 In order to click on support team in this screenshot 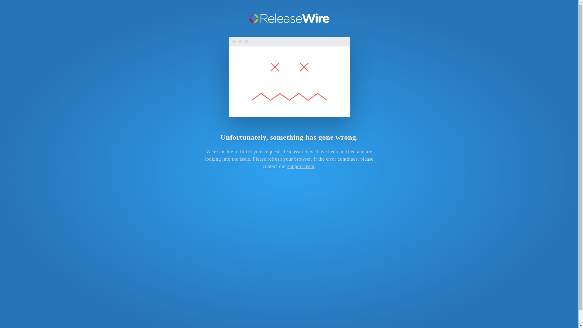, I will do `click(301, 166)`.